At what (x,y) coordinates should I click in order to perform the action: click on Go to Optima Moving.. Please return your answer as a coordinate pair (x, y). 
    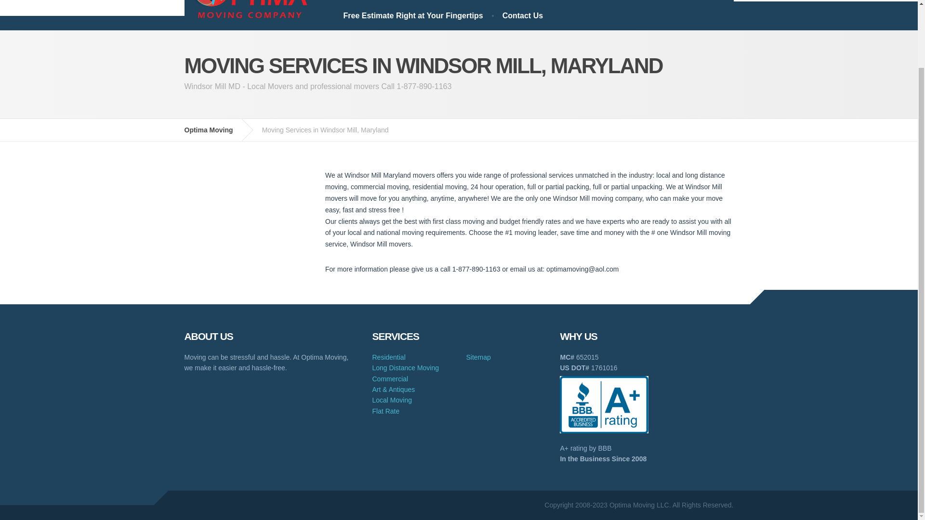
    Looking at the image, I should click on (215, 130).